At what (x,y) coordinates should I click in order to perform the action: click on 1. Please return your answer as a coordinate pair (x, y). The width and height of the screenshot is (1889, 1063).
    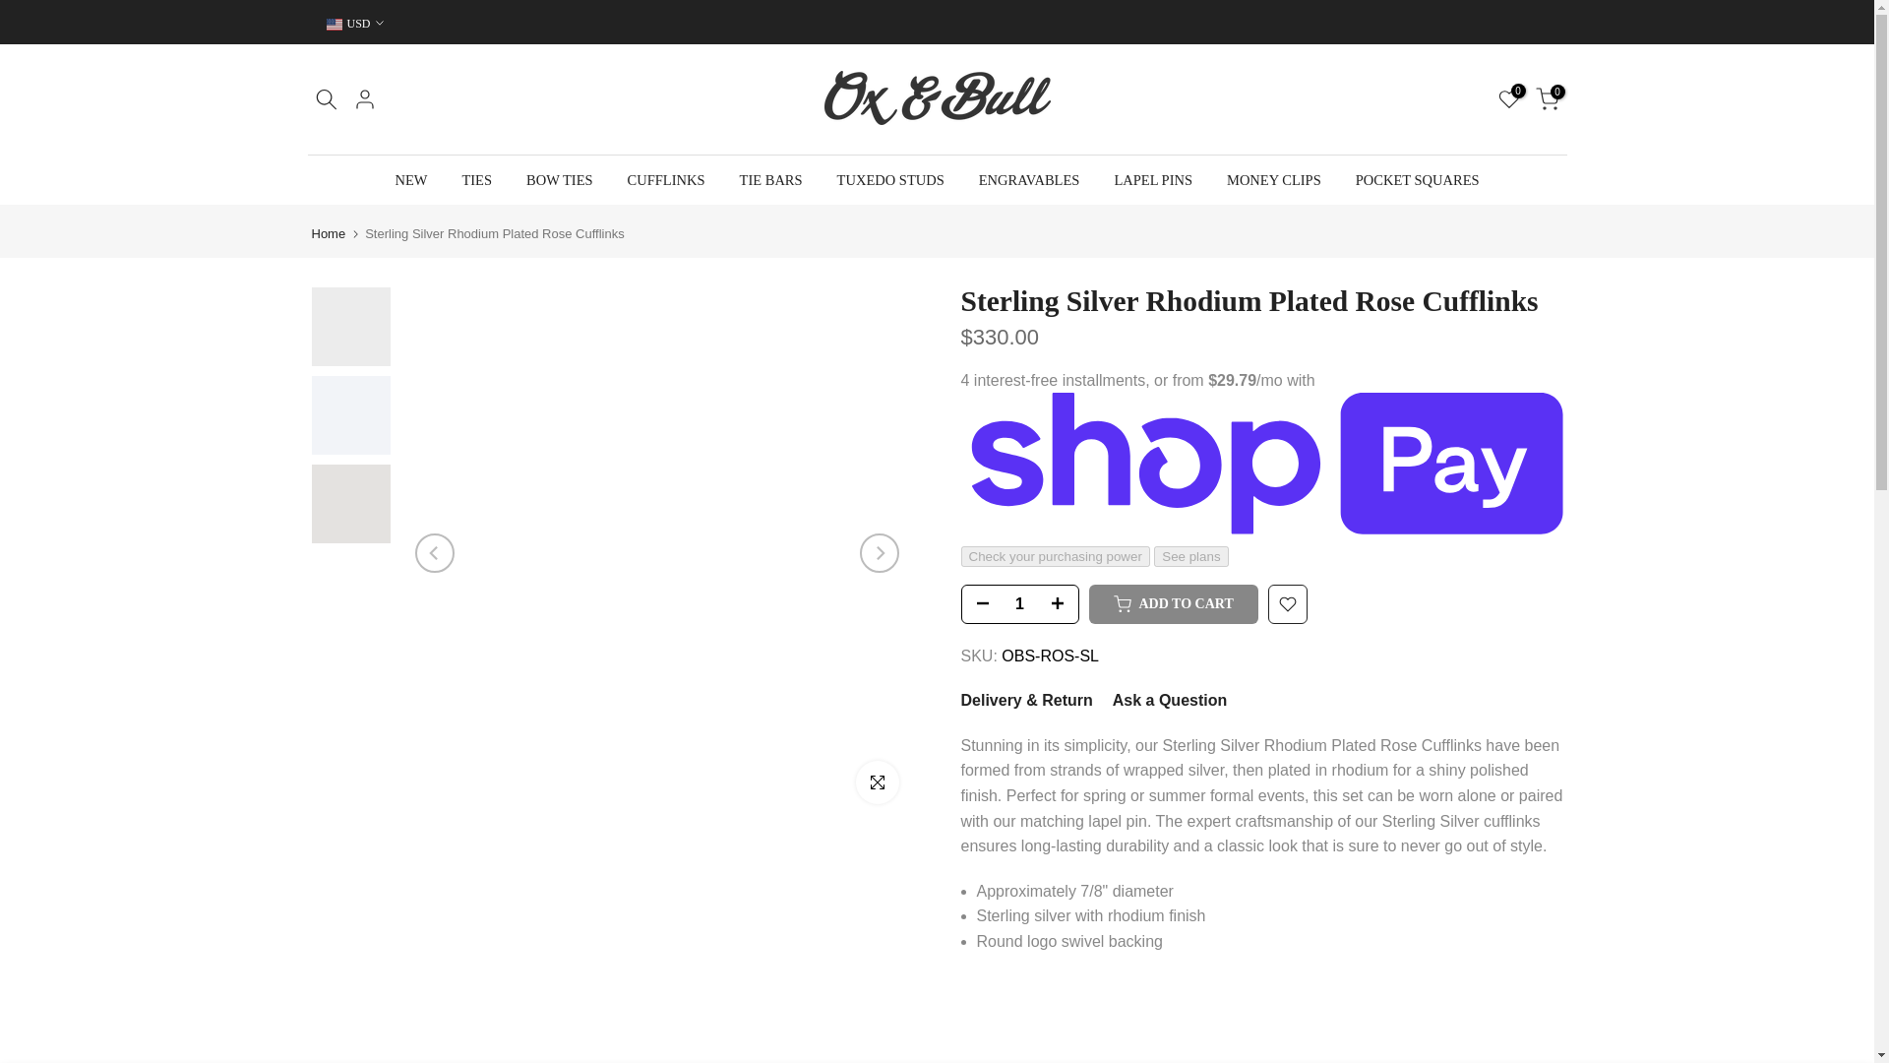
    Looking at the image, I should click on (1019, 604).